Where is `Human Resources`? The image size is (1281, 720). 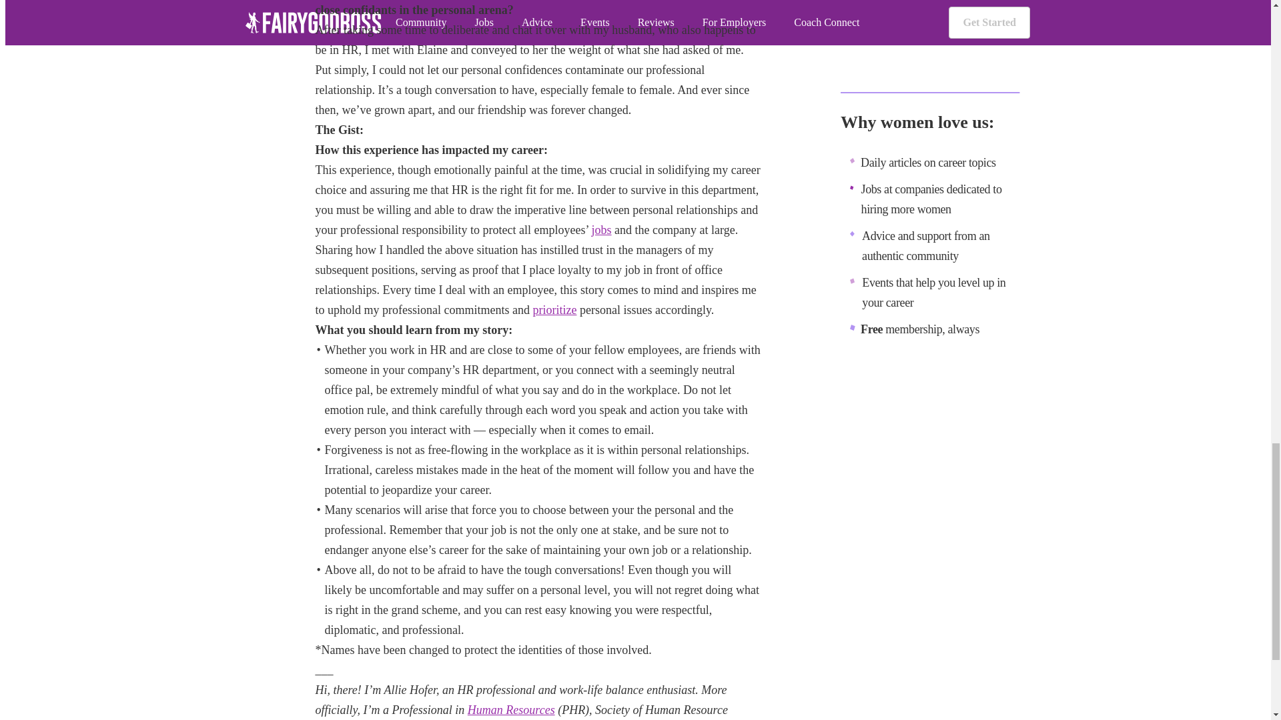 Human Resources is located at coordinates (511, 709).